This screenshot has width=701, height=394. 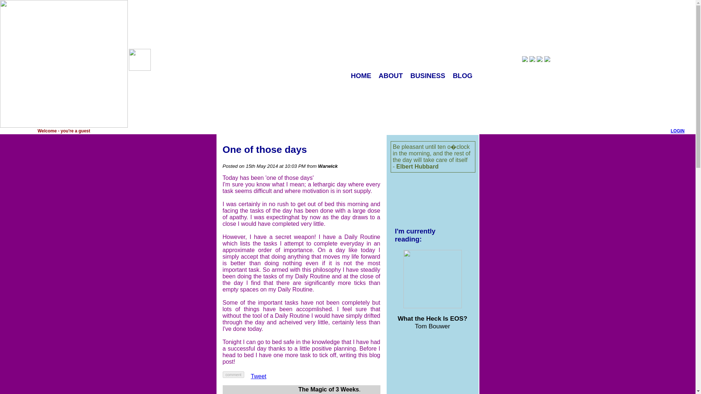 What do you see at coordinates (390, 76) in the screenshot?
I see `ABOUT` at bounding box center [390, 76].